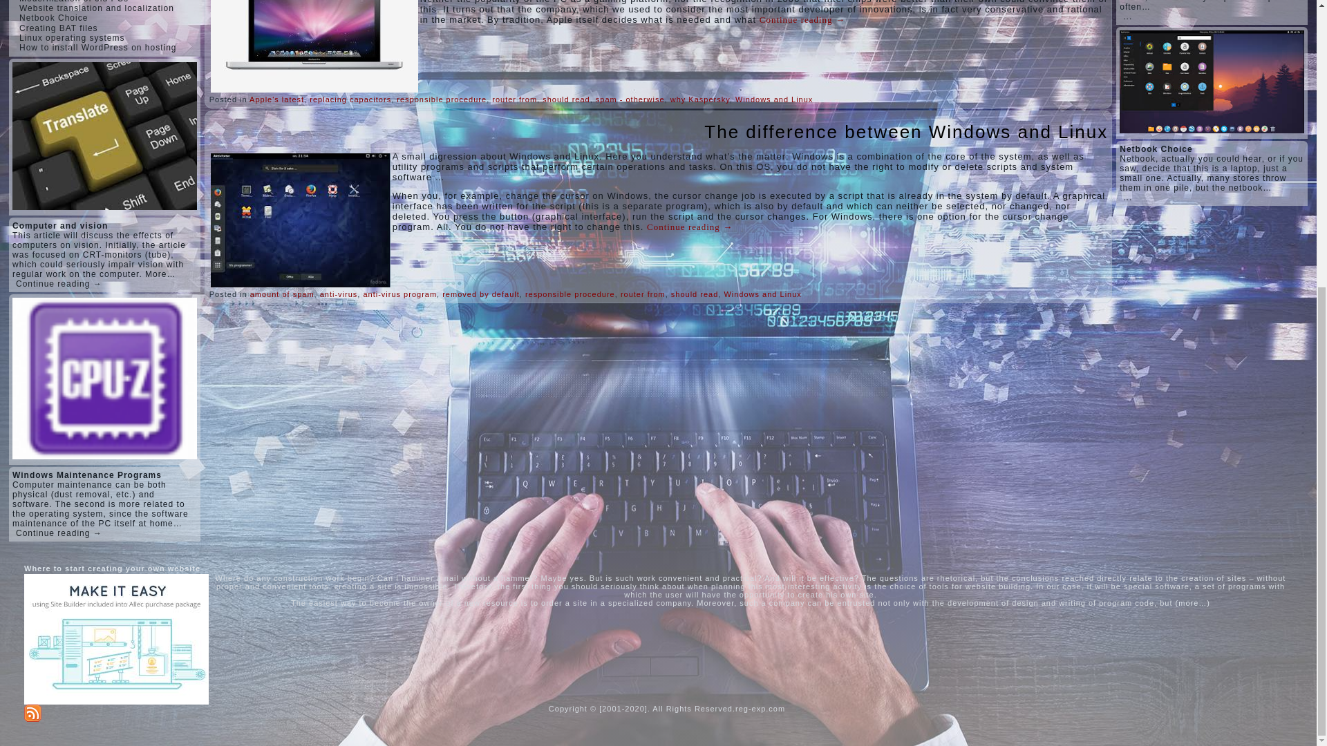  I want to click on should read, so click(567, 99).